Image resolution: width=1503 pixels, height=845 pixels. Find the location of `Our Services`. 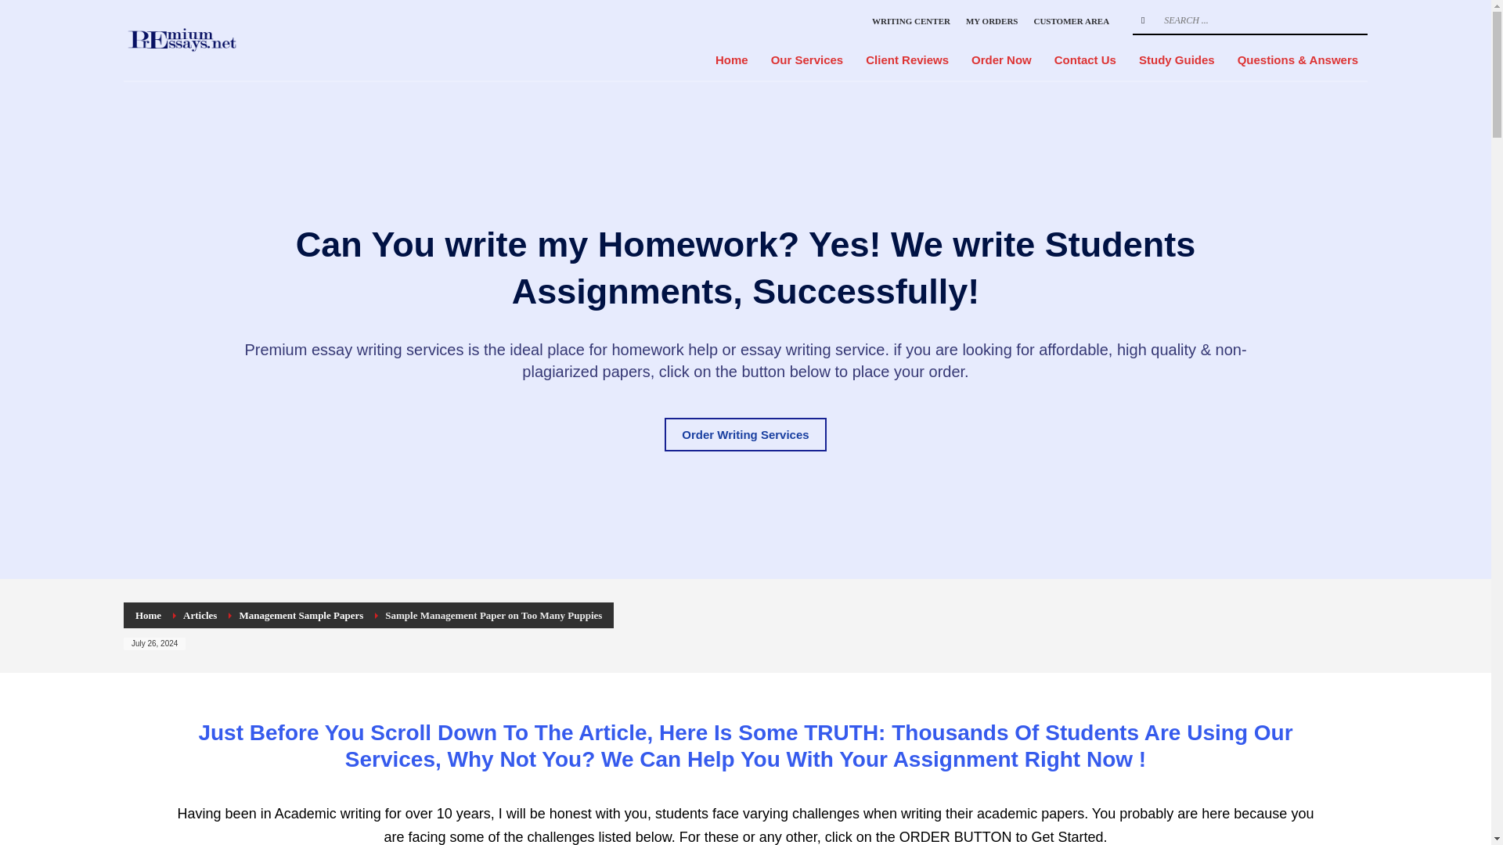

Our Services is located at coordinates (808, 59).